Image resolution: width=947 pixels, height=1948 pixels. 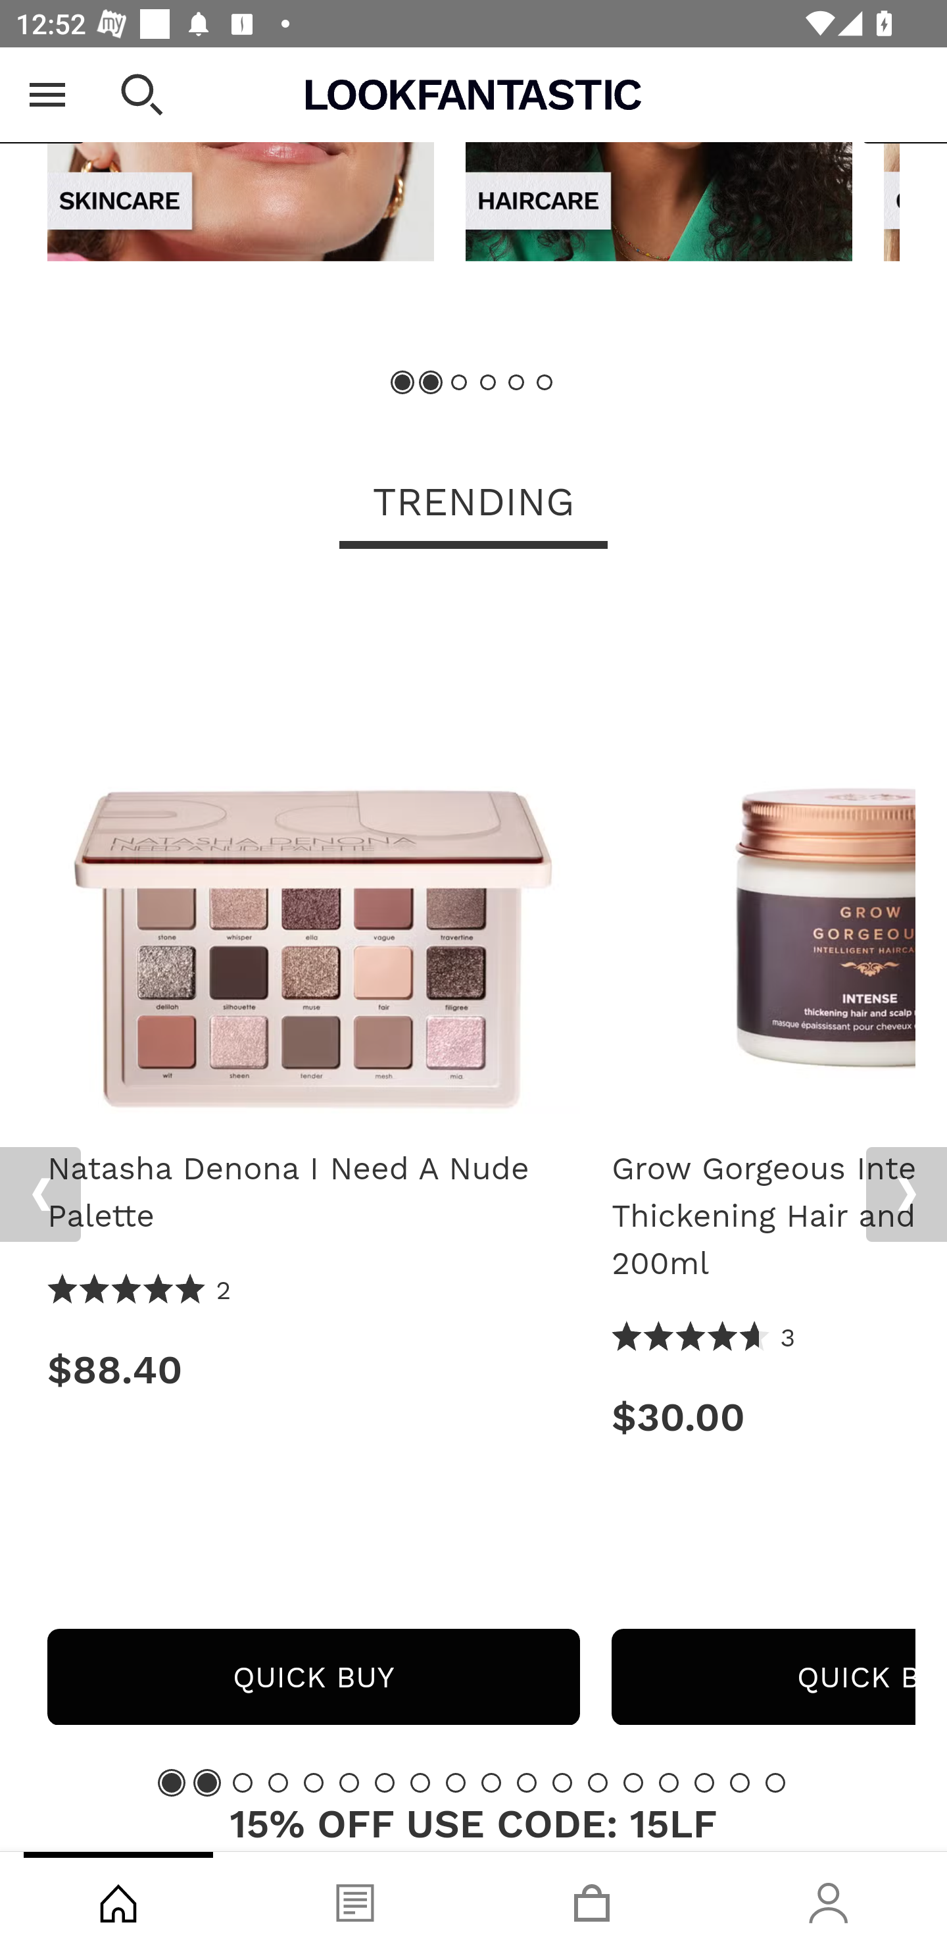 What do you see at coordinates (206, 1783) in the screenshot?
I see `Showing Slide 2 (Current Item)` at bounding box center [206, 1783].